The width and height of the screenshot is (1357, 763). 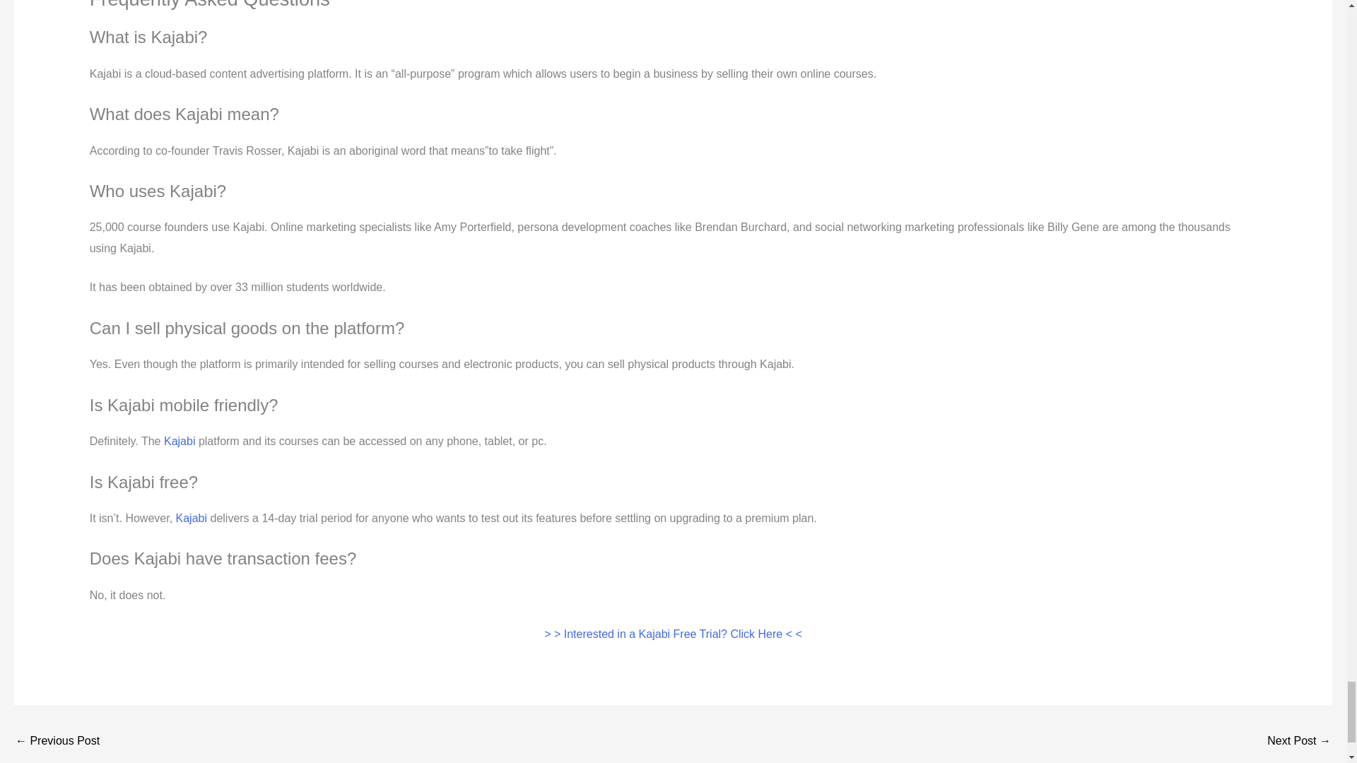 What do you see at coordinates (180, 441) in the screenshot?
I see `Kajabi` at bounding box center [180, 441].